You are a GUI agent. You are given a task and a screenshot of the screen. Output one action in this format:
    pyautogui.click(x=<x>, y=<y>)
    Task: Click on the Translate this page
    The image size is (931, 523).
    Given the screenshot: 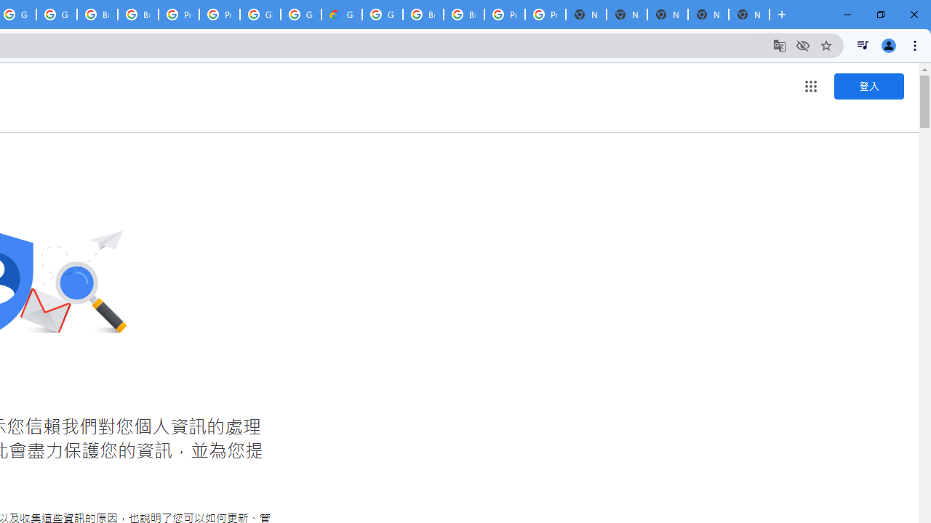 What is the action you would take?
    pyautogui.click(x=780, y=45)
    